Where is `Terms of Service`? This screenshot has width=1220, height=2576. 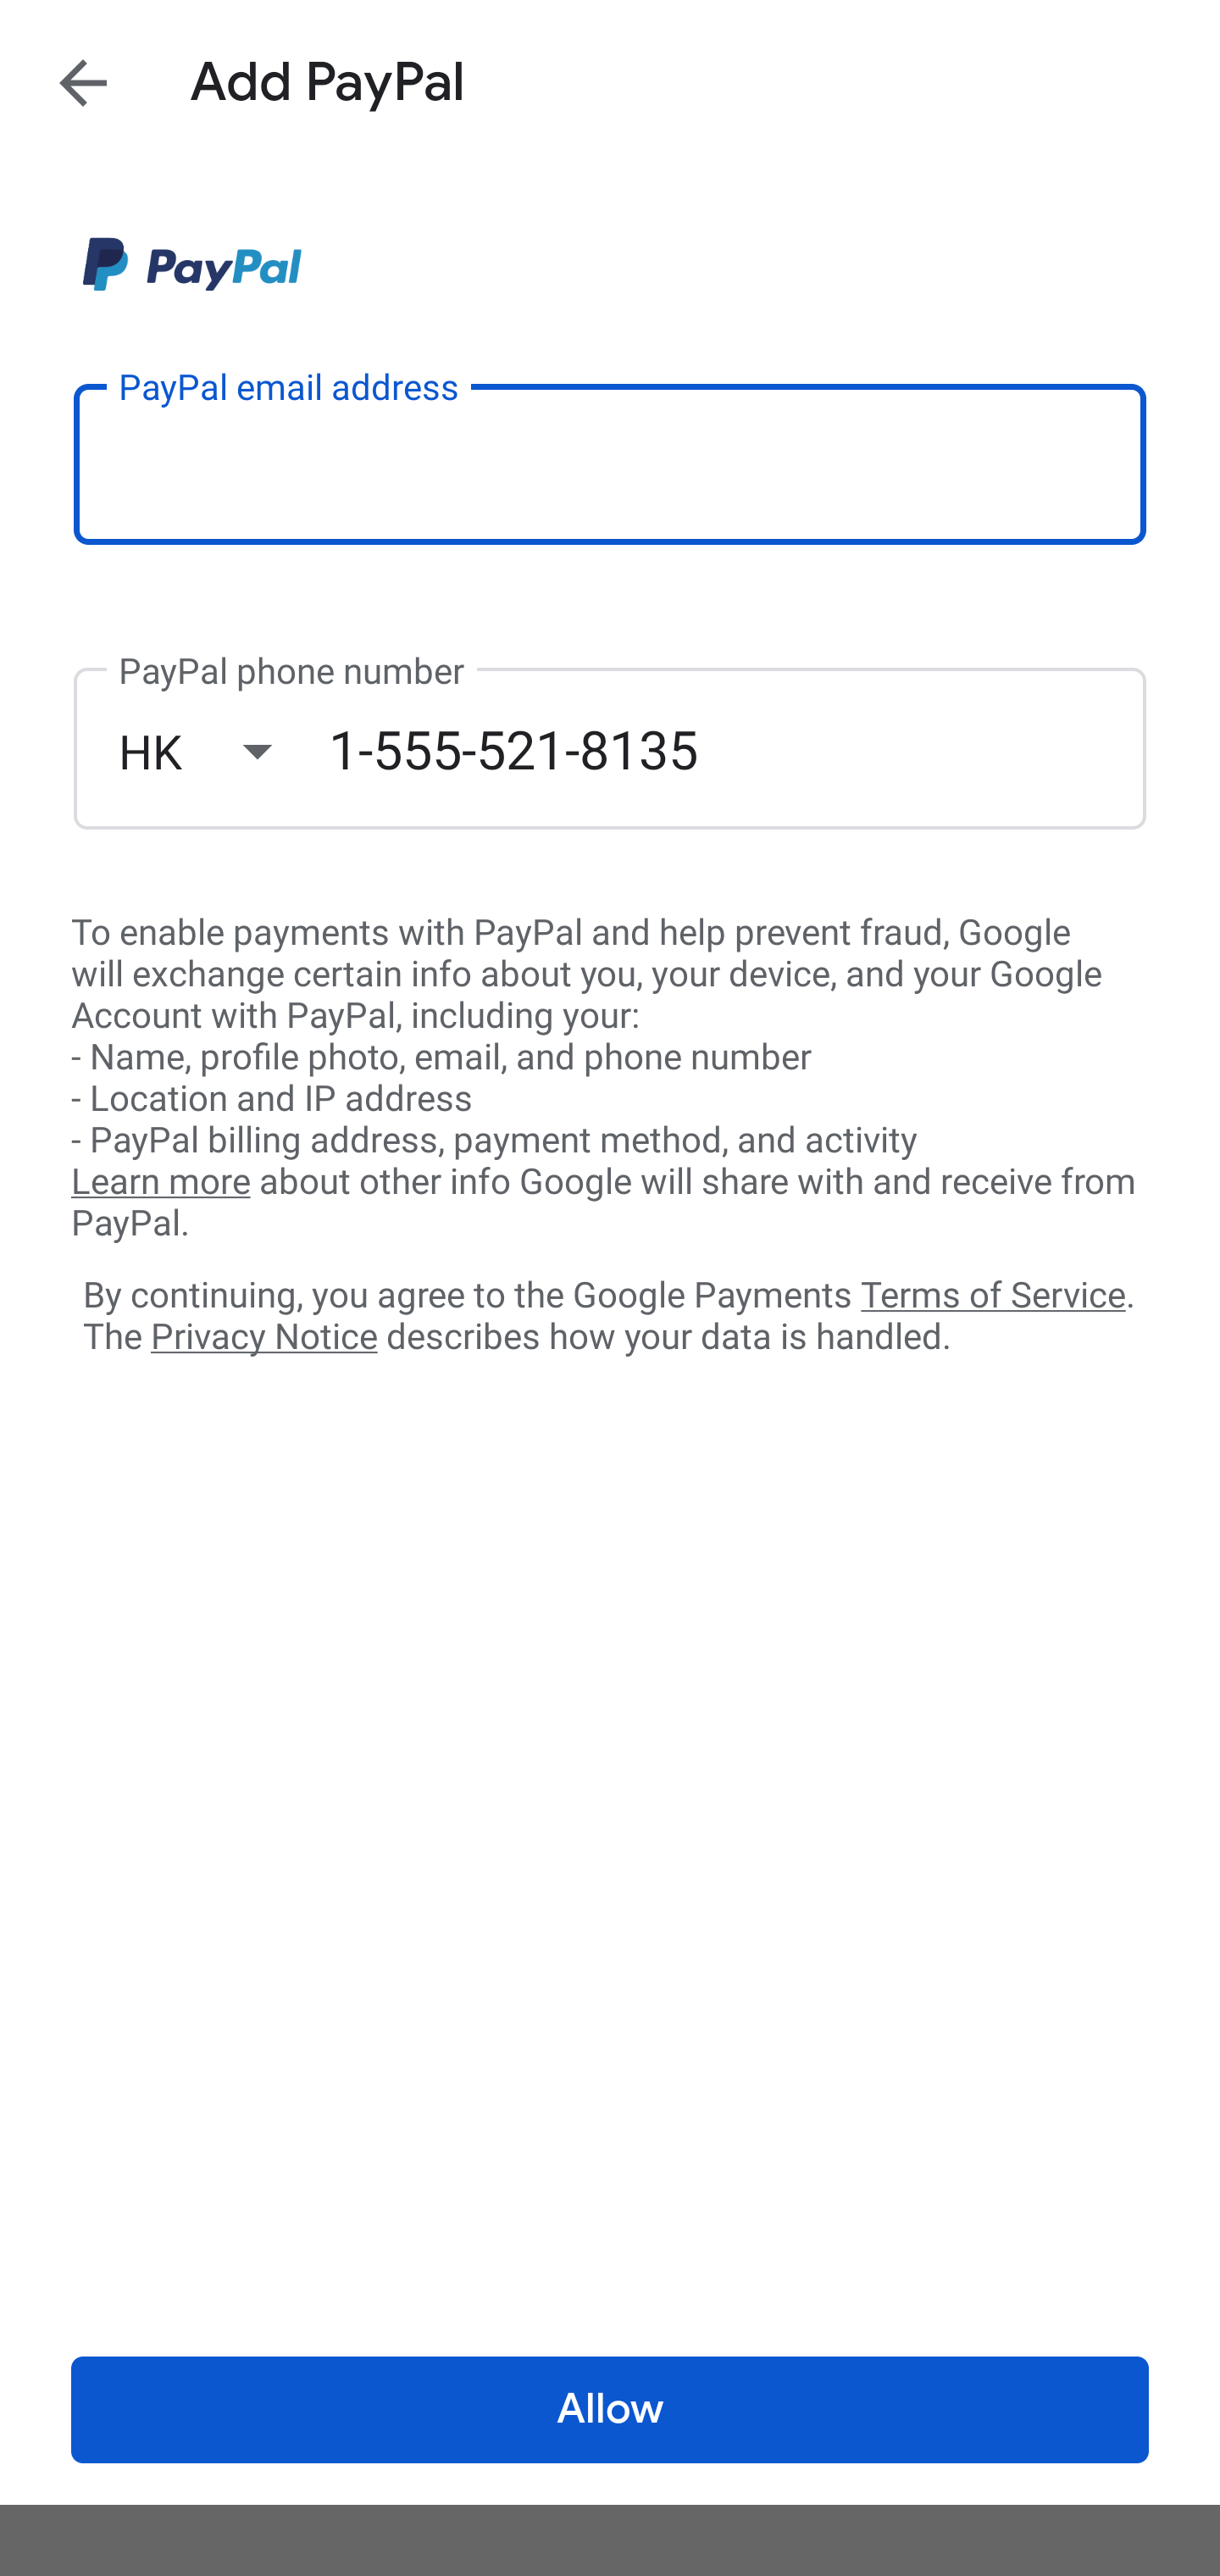
Terms of Service is located at coordinates (993, 1293).